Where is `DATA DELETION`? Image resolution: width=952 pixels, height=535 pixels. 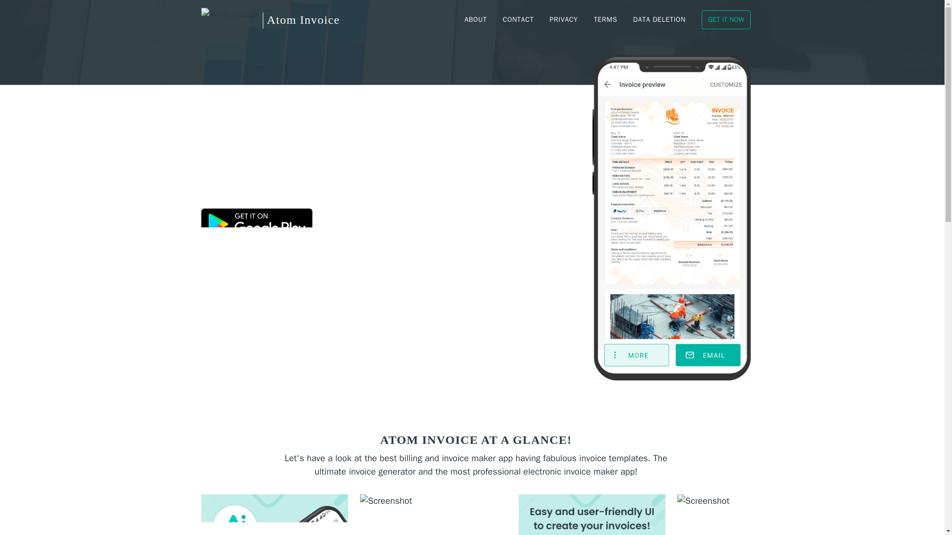
DATA DELETION is located at coordinates (659, 20).